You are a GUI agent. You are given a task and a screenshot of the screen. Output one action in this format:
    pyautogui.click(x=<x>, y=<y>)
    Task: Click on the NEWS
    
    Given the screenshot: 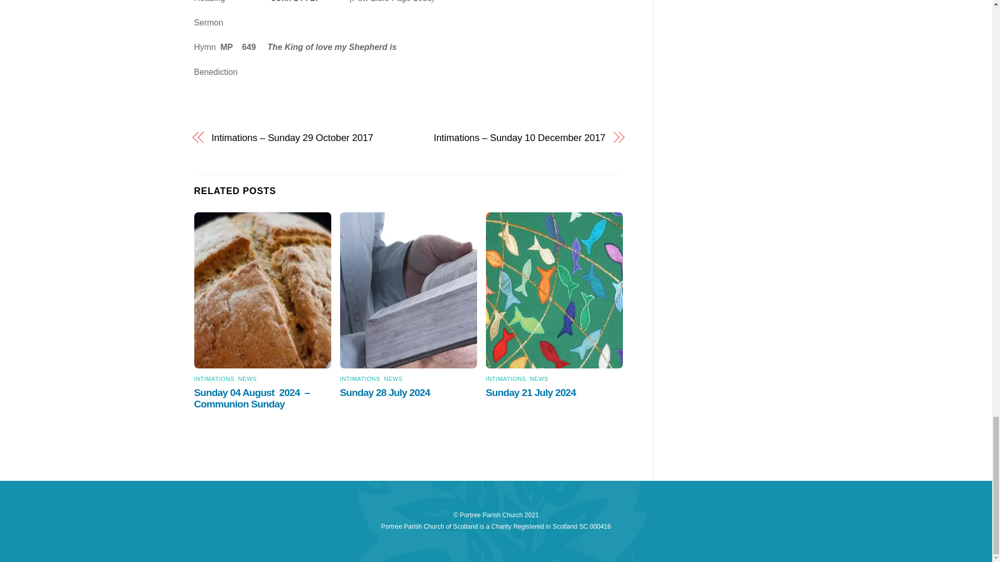 What is the action you would take?
    pyautogui.click(x=539, y=379)
    